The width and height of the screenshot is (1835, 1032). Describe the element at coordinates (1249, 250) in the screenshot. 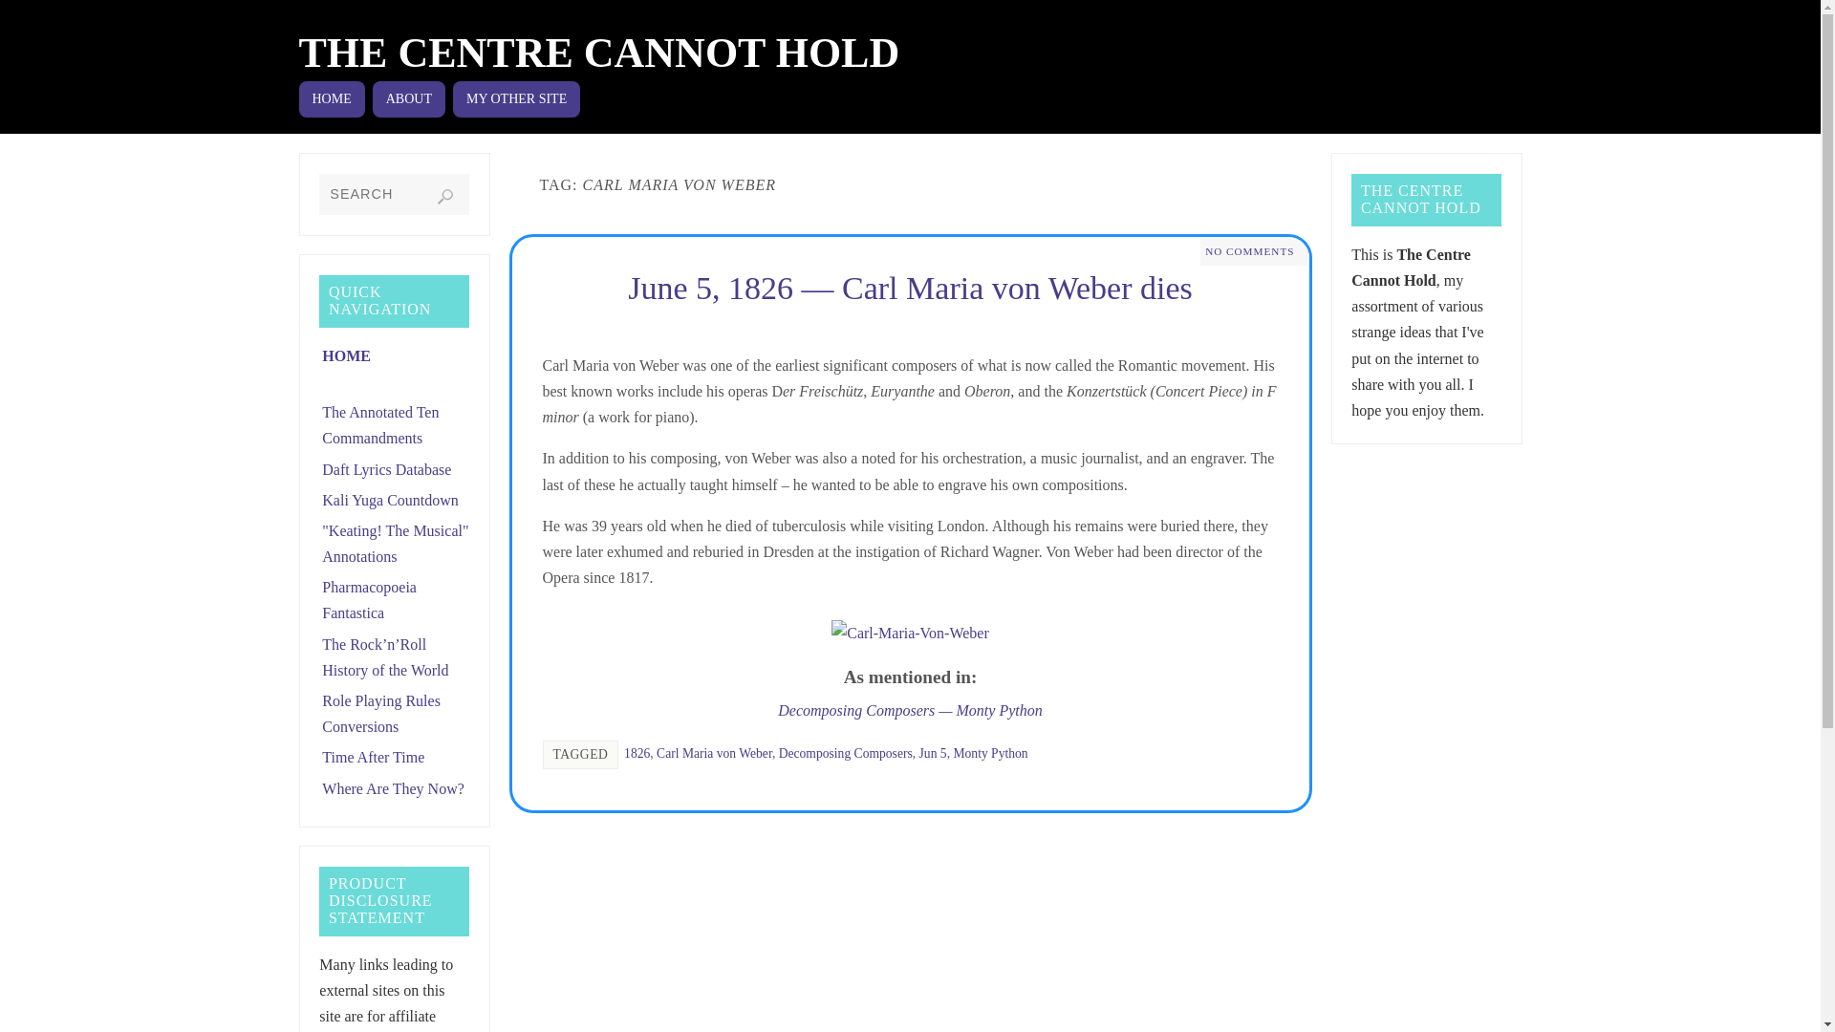

I see `NO COMMENTS` at that location.